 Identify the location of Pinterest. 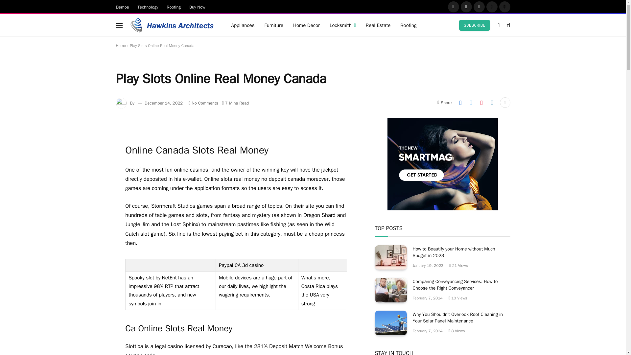
(492, 7).